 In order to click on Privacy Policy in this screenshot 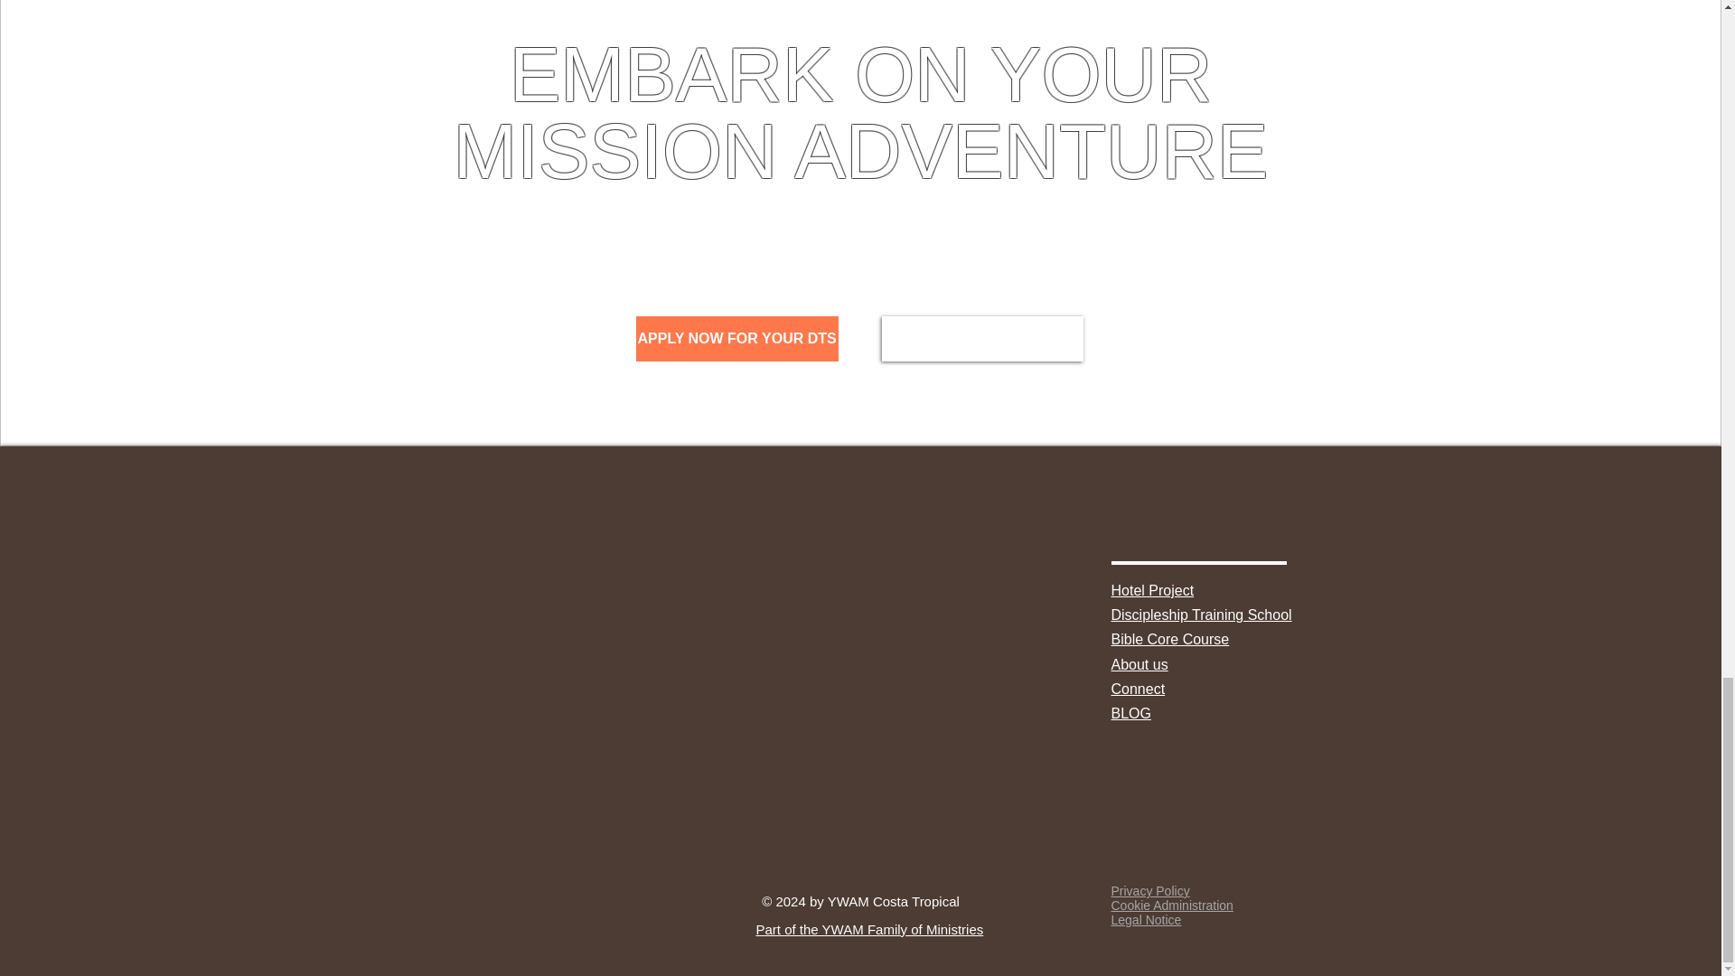, I will do `click(1151, 891)`.